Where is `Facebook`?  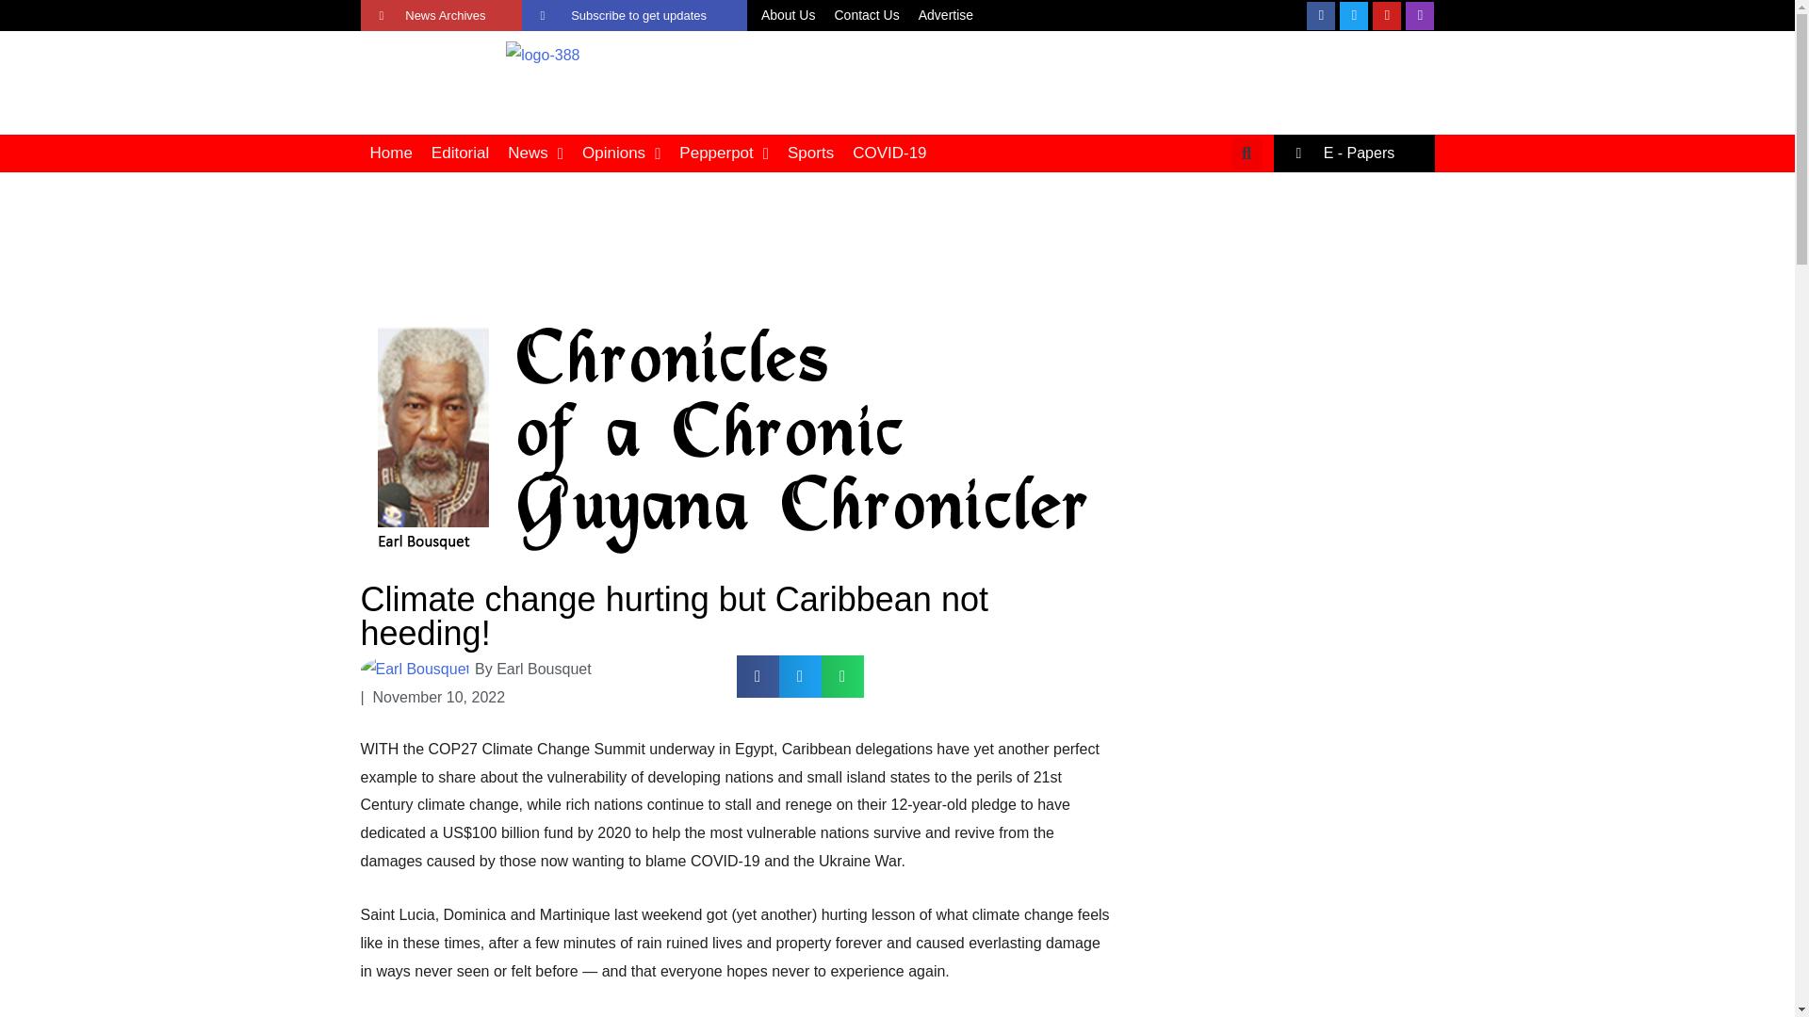 Facebook is located at coordinates (1320, 16).